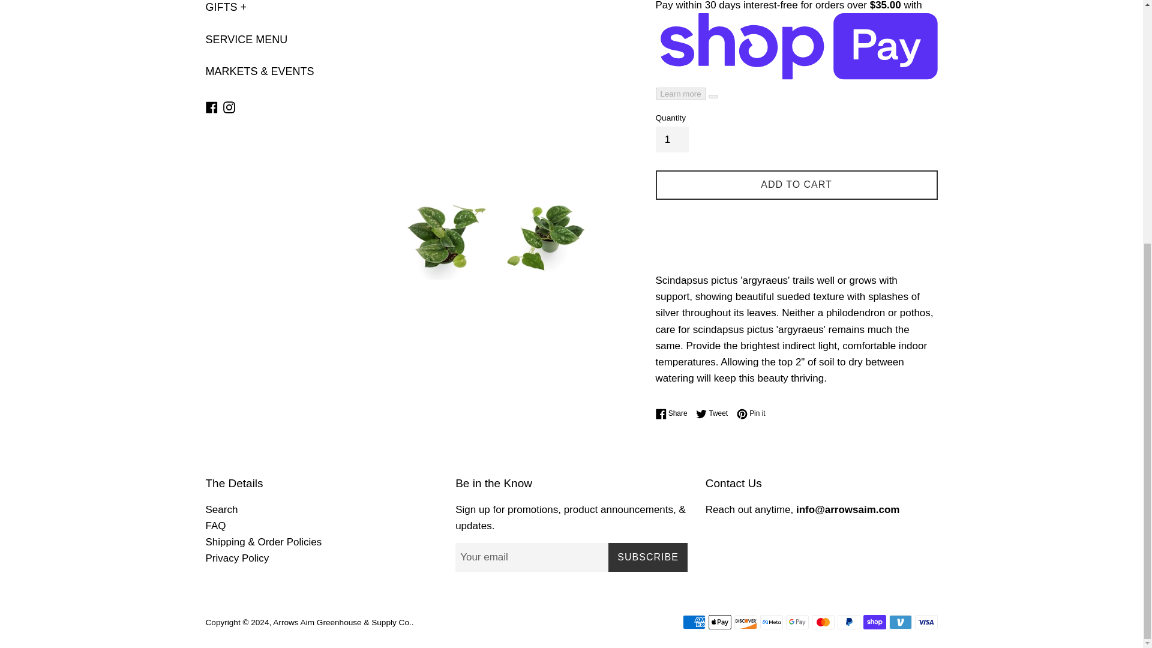  I want to click on Mastercard, so click(822, 622).